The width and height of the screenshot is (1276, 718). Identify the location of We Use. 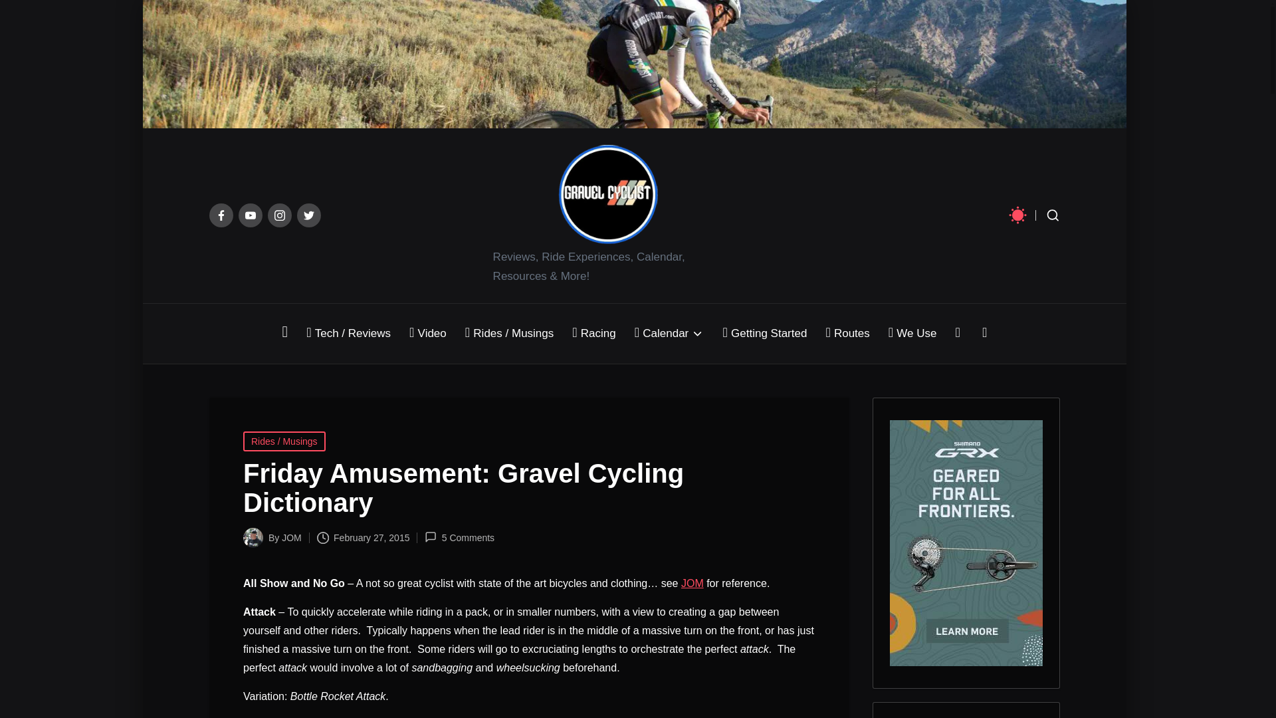
(912, 334).